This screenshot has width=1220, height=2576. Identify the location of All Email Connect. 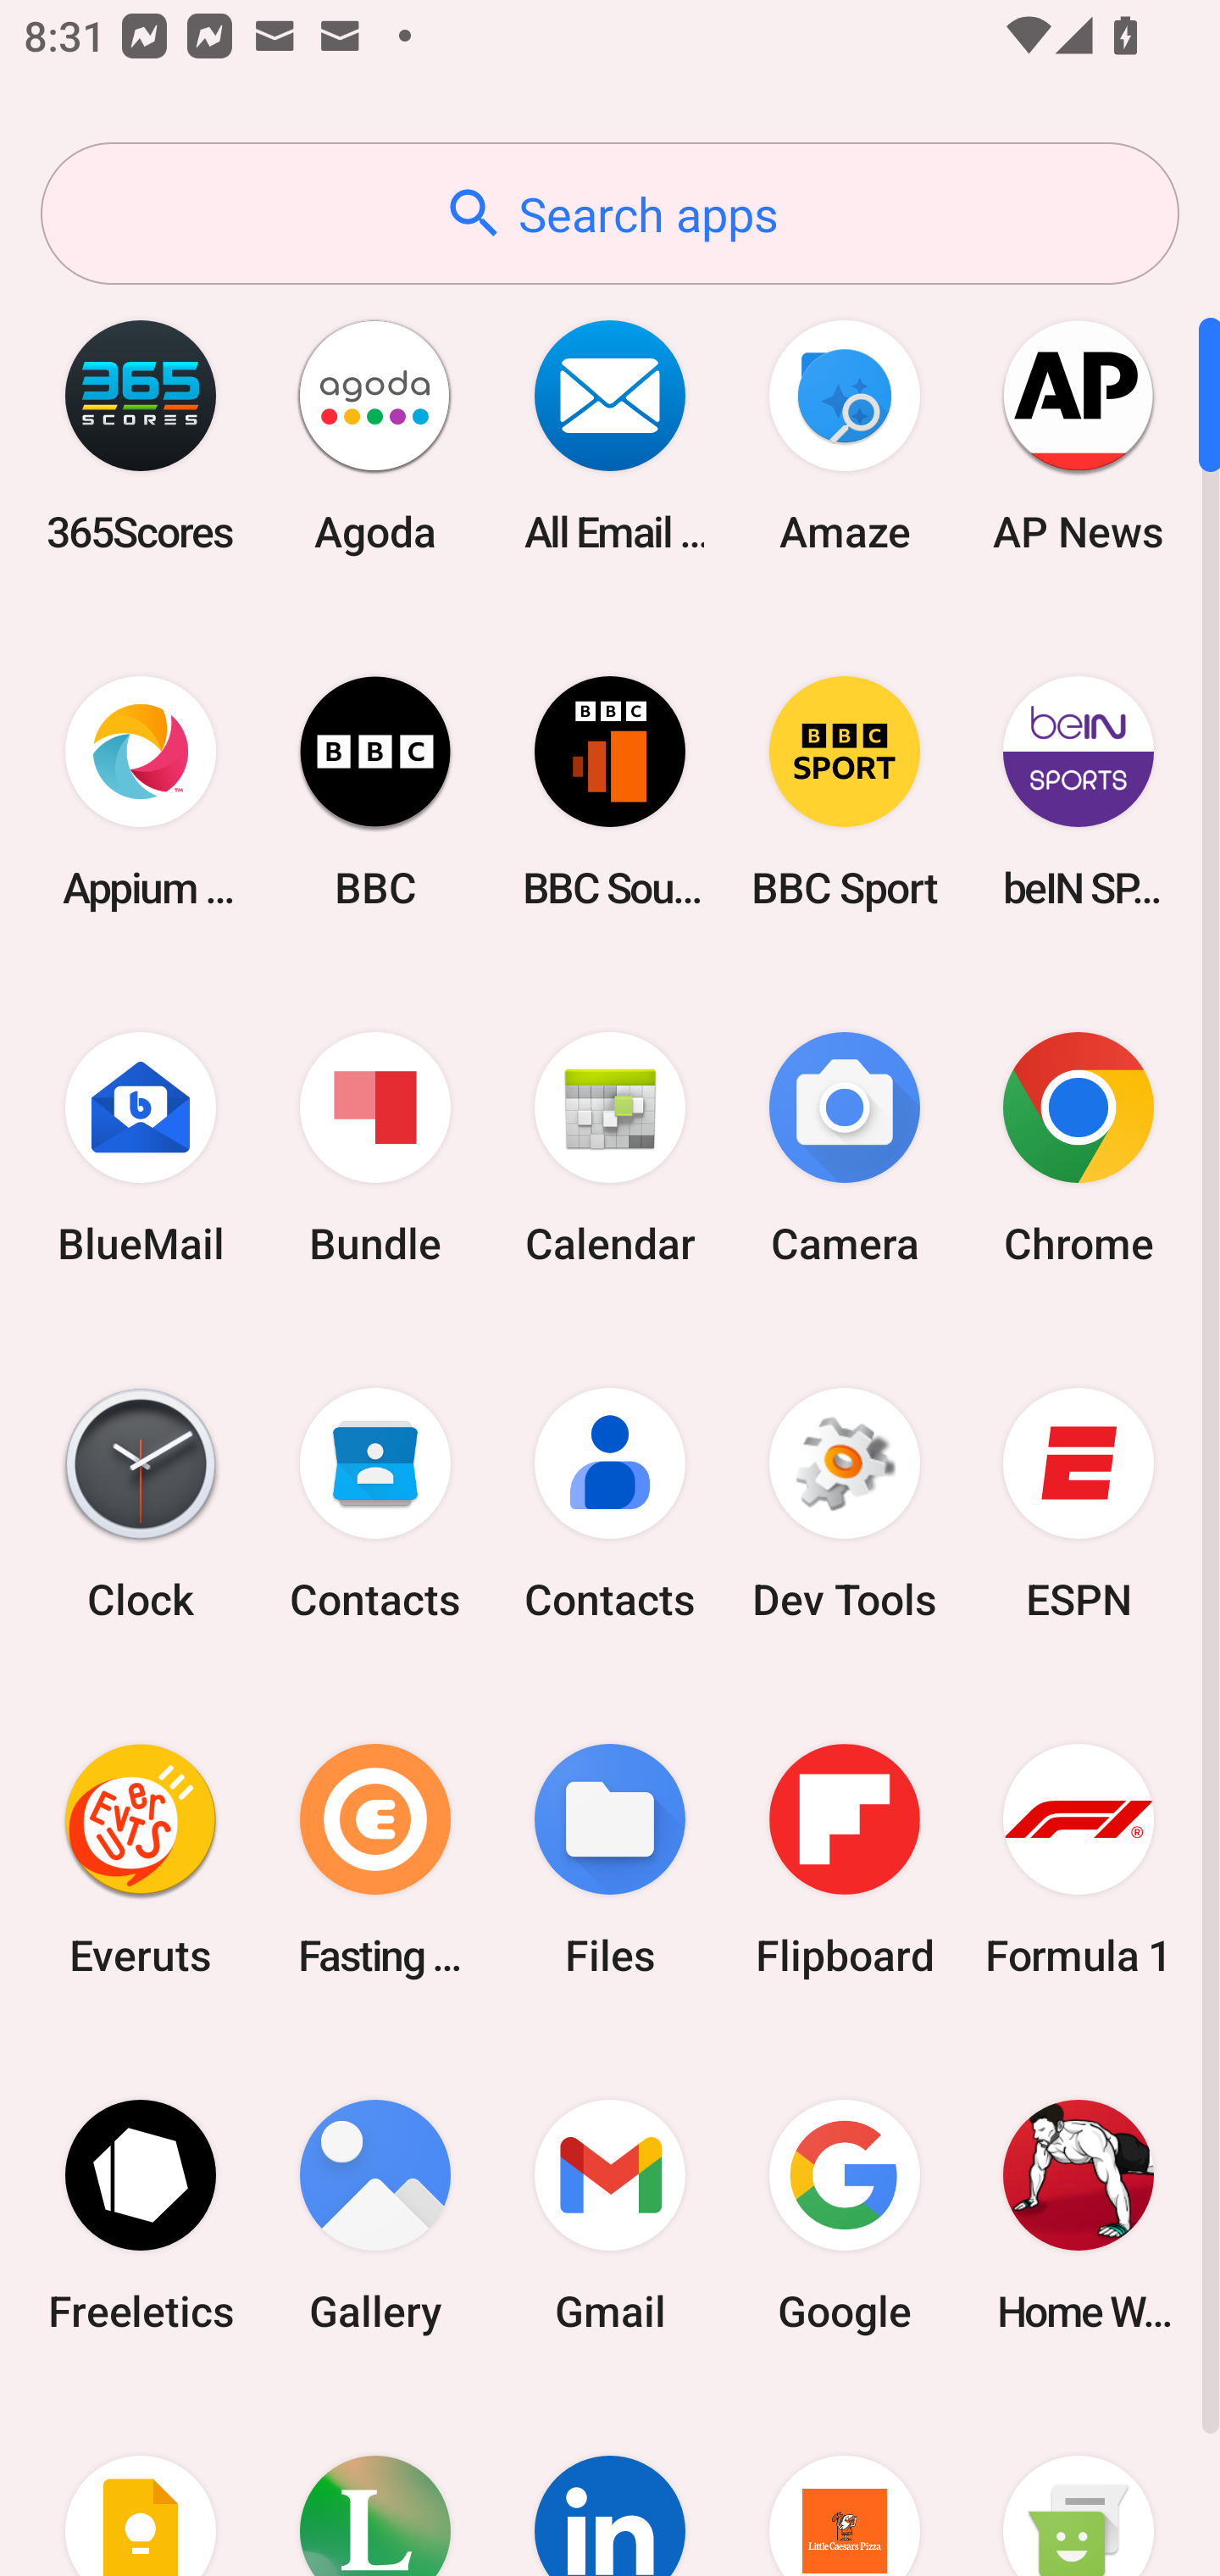
(610, 436).